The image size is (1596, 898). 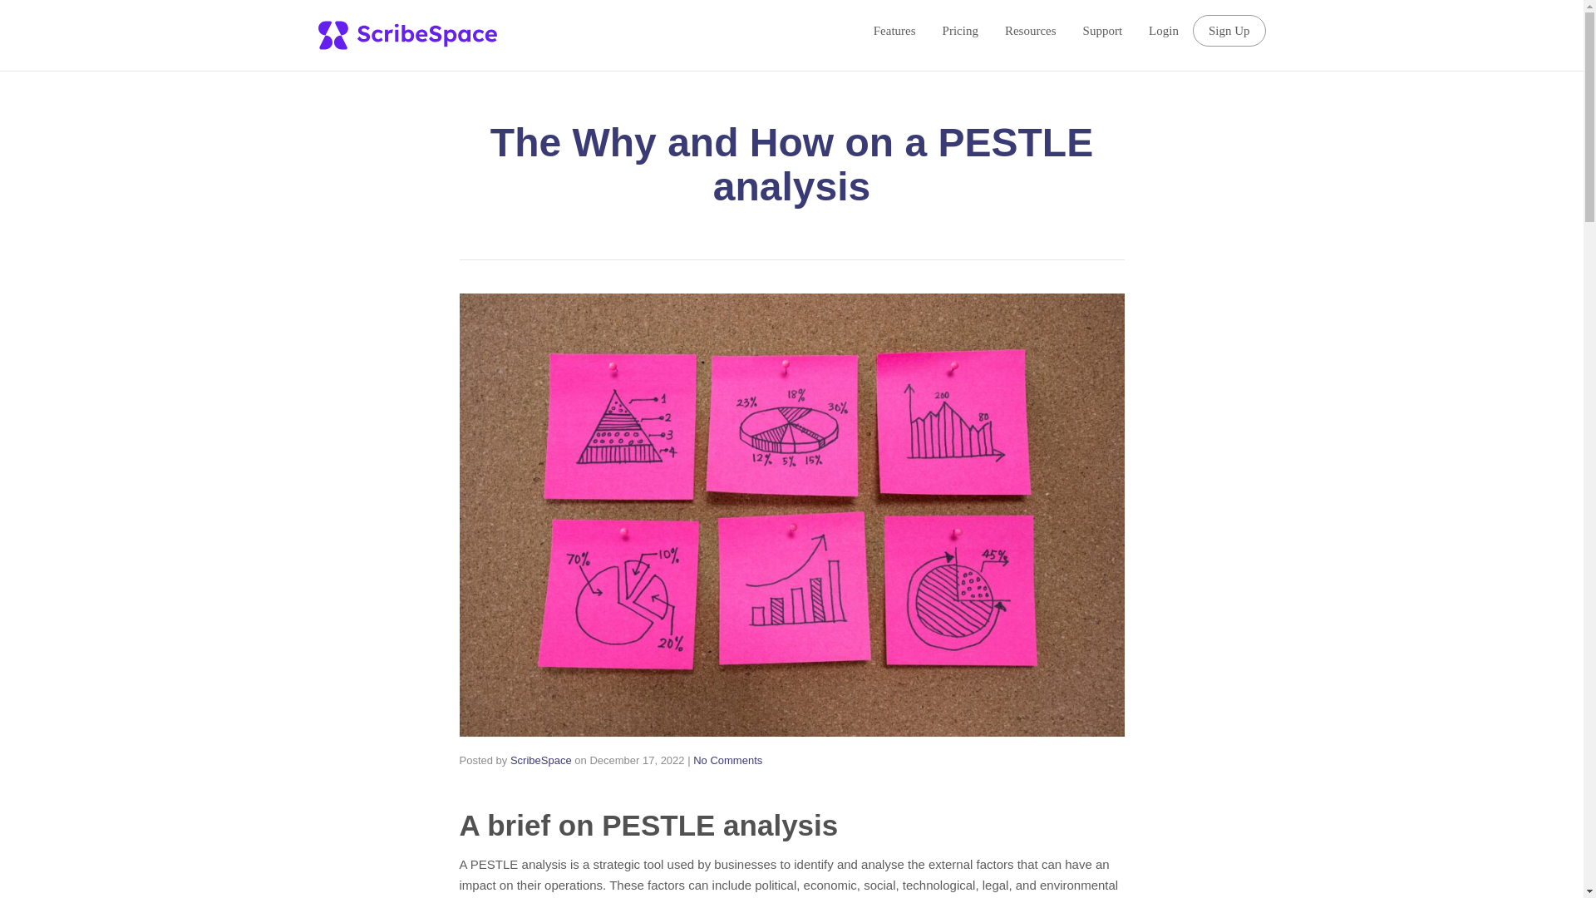 I want to click on No Comments, so click(x=727, y=760).